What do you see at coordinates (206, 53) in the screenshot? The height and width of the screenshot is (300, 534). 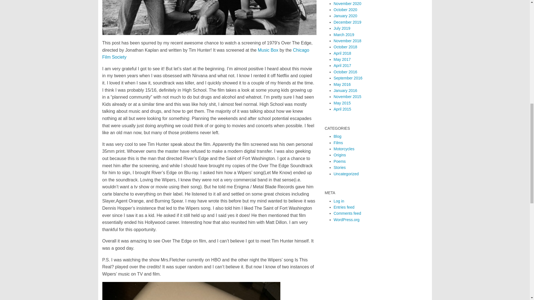 I see `Chicago Film Society` at bounding box center [206, 53].